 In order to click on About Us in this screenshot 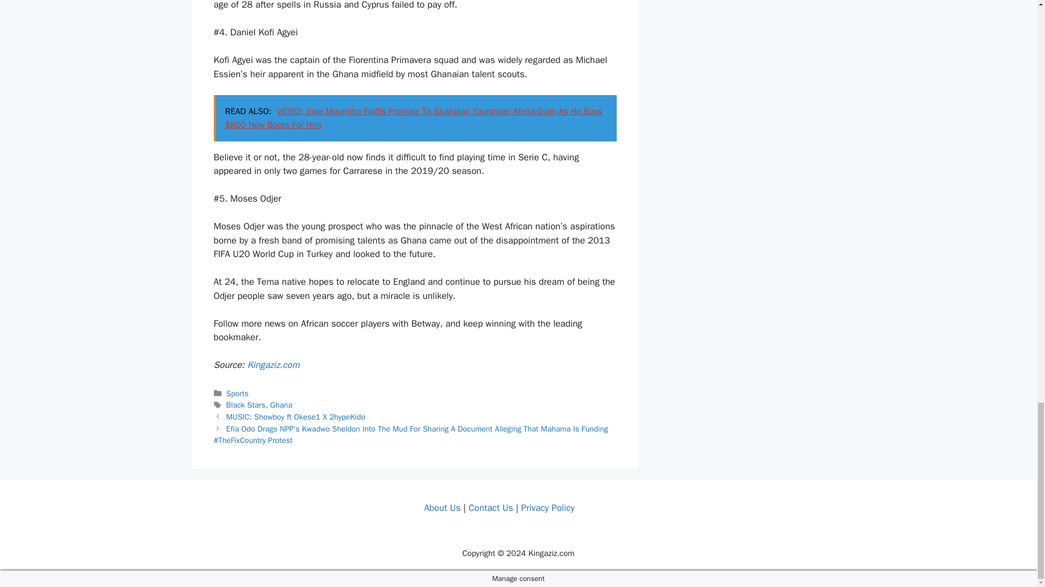, I will do `click(442, 508)`.